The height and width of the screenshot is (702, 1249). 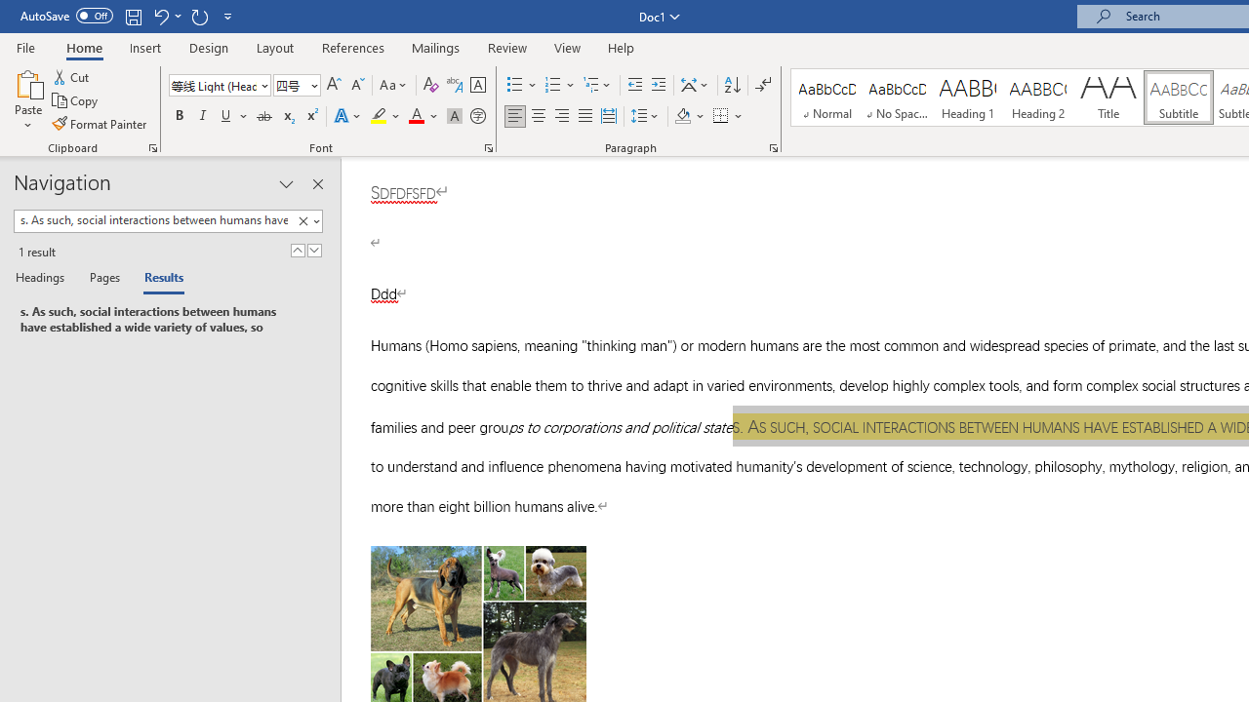 I want to click on Paste, so click(x=27, y=99).